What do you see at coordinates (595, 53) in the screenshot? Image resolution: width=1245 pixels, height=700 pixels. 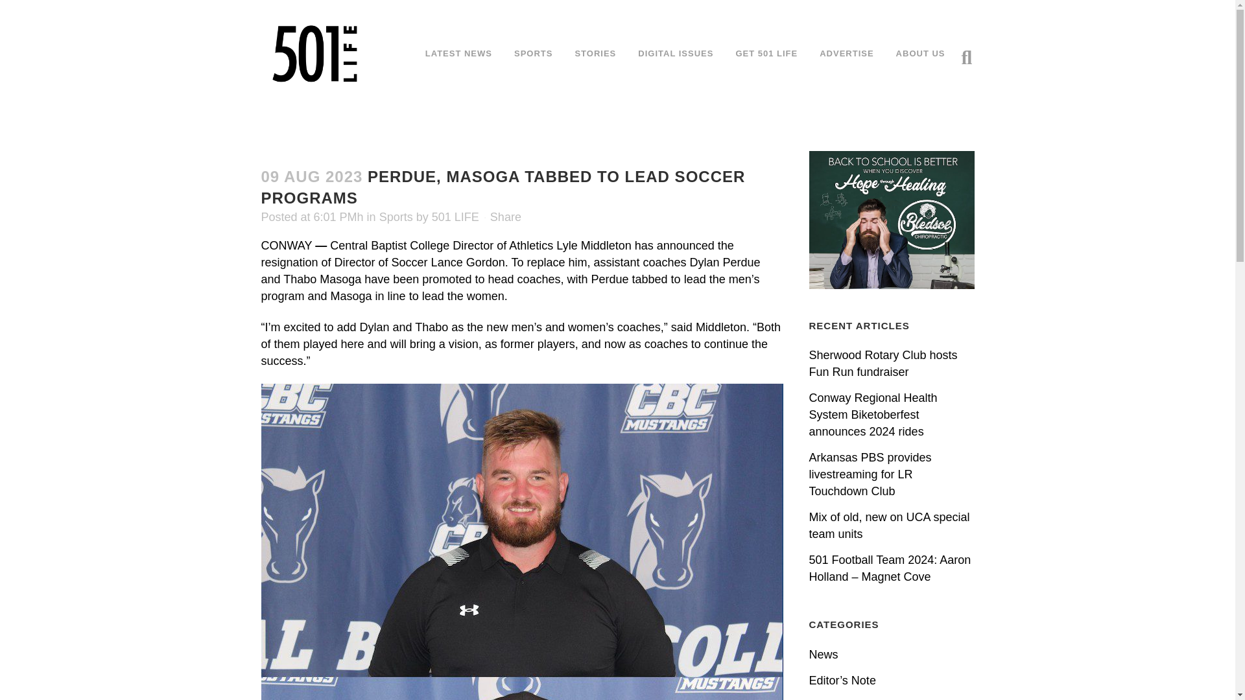 I see `STORIES` at bounding box center [595, 53].